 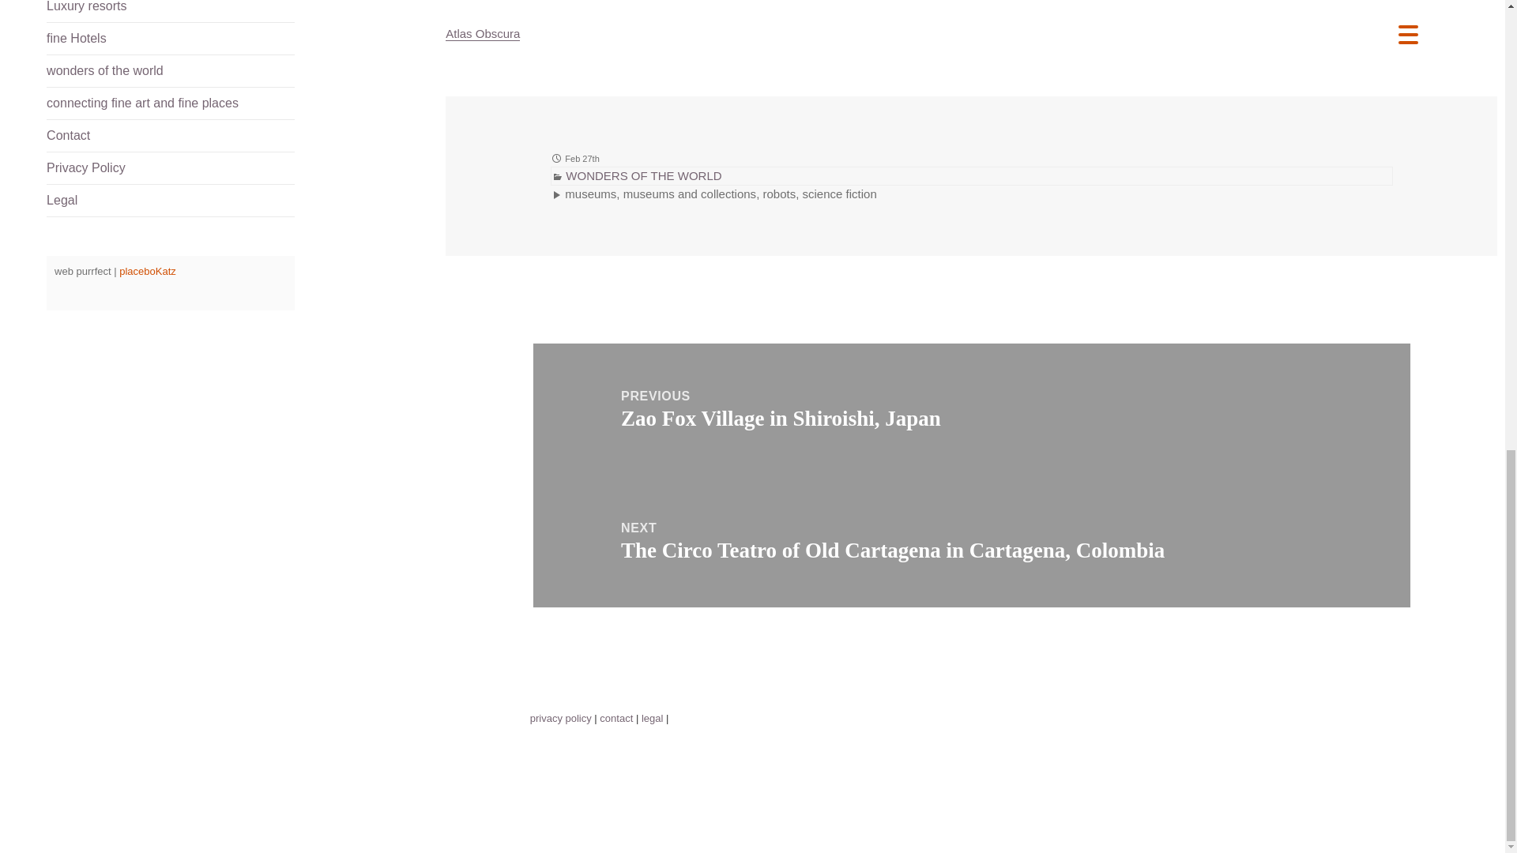 I want to click on Luxury resorts, so click(x=171, y=11).